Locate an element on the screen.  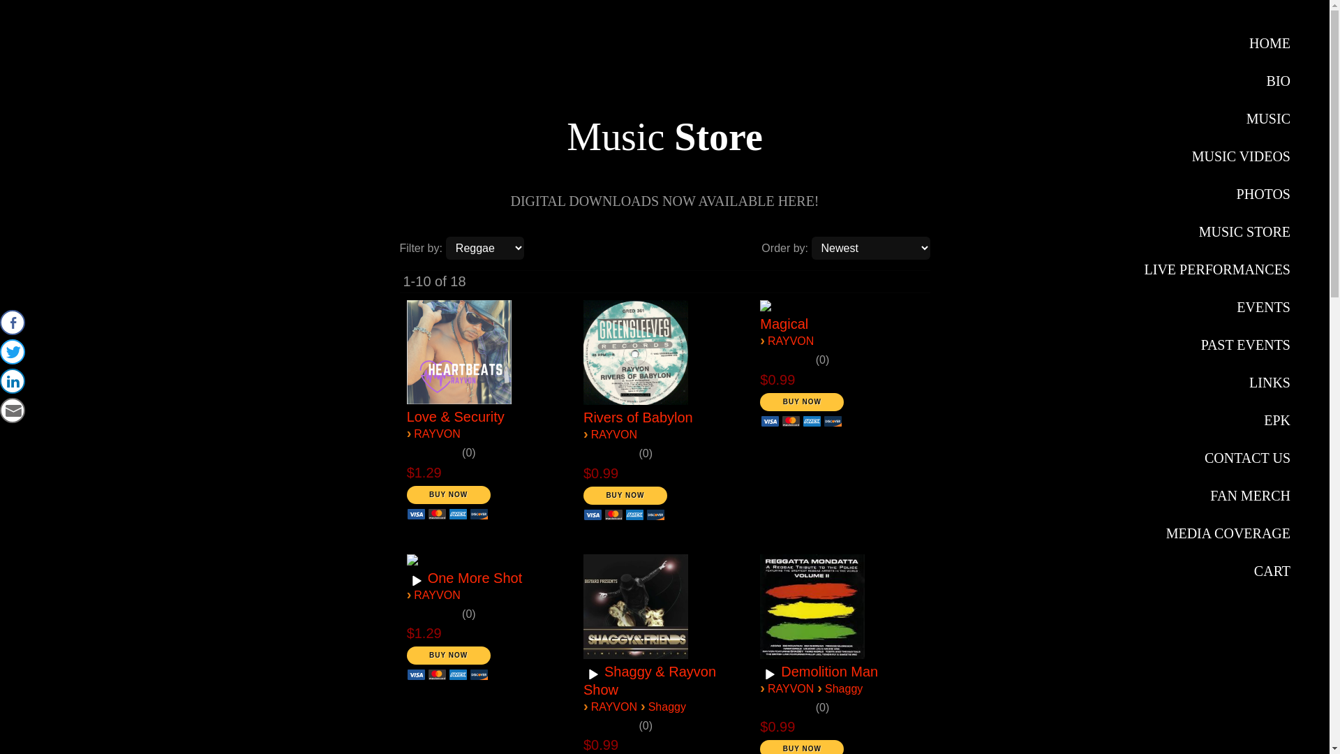
One More Shot is located at coordinates (475, 578).